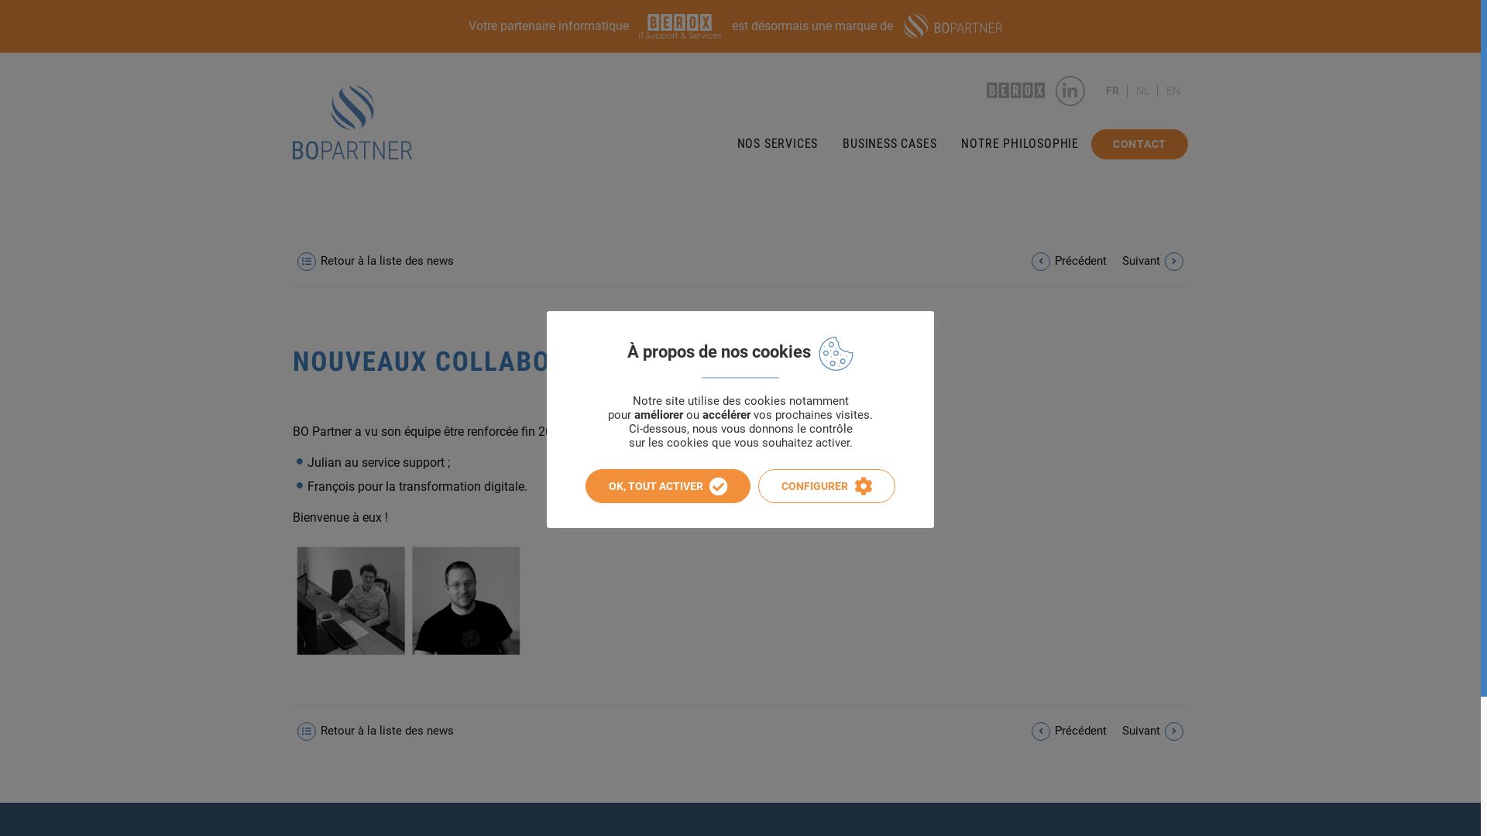 The width and height of the screenshot is (1487, 836). What do you see at coordinates (889, 144) in the screenshot?
I see `BUSINESS CASES` at bounding box center [889, 144].